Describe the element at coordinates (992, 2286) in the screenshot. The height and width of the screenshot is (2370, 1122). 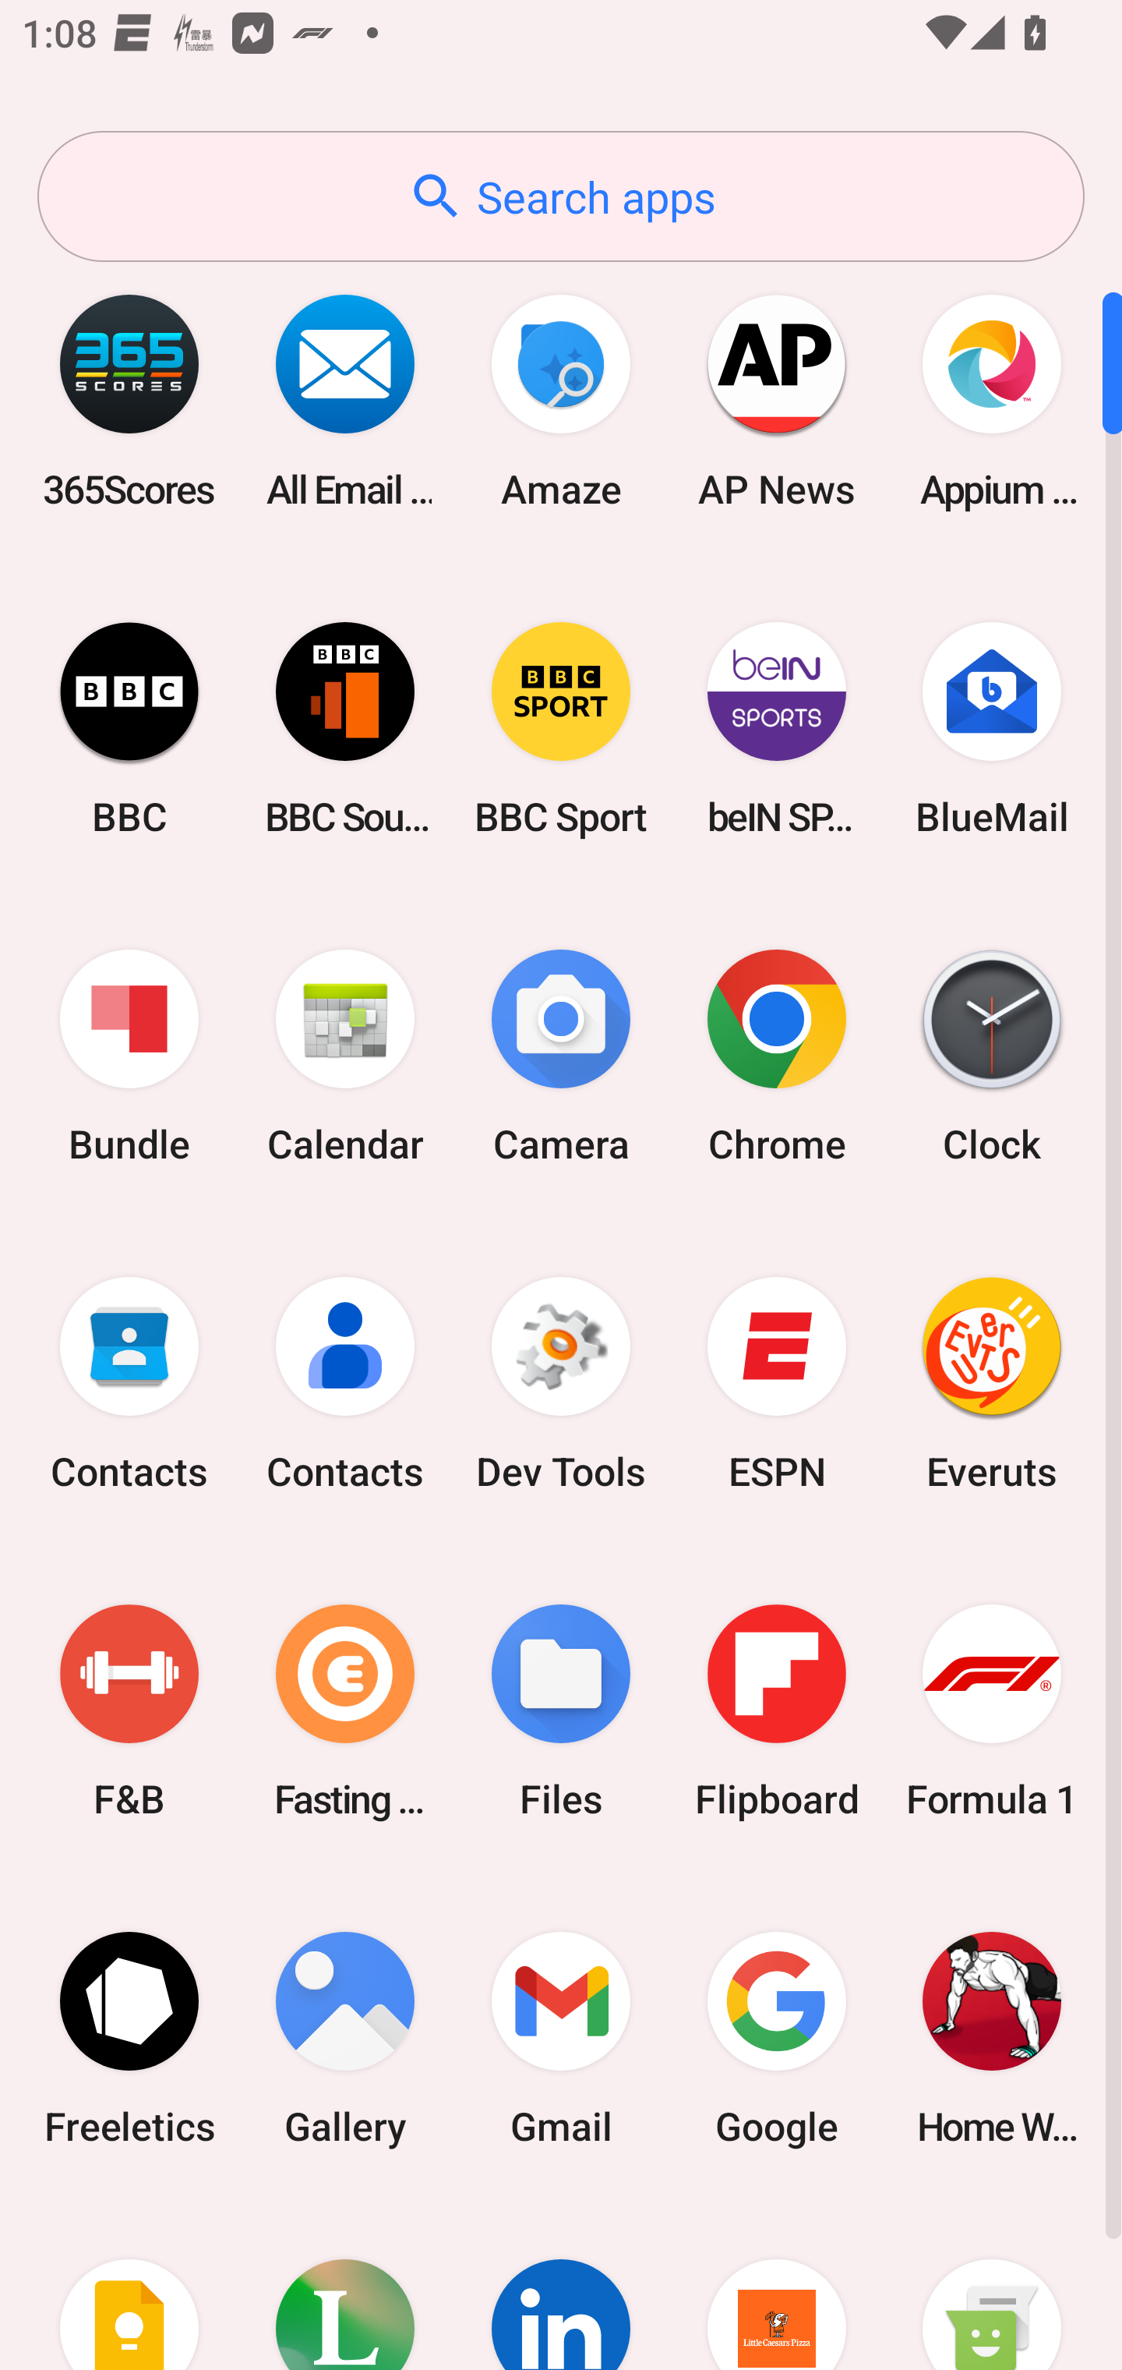
I see `Messaging` at that location.